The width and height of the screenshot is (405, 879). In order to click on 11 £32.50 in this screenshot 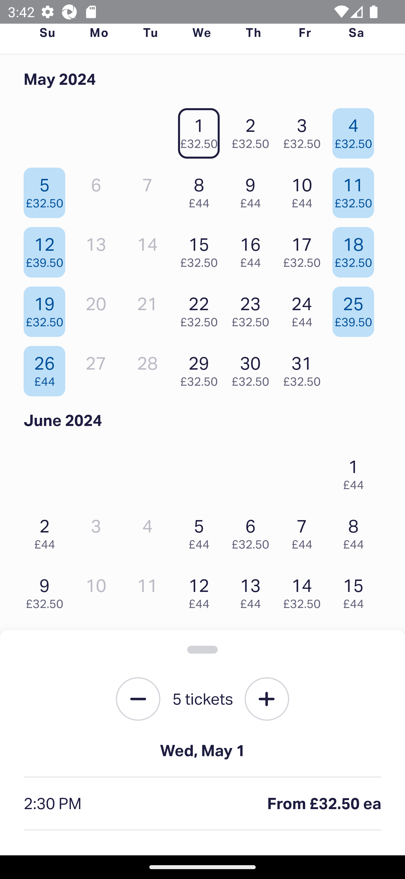, I will do `click(356, 190)`.